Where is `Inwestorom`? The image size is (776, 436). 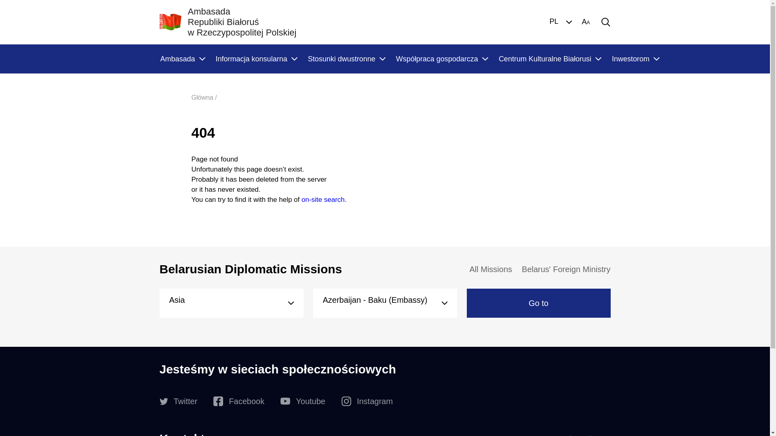
Inwestorom is located at coordinates (635, 59).